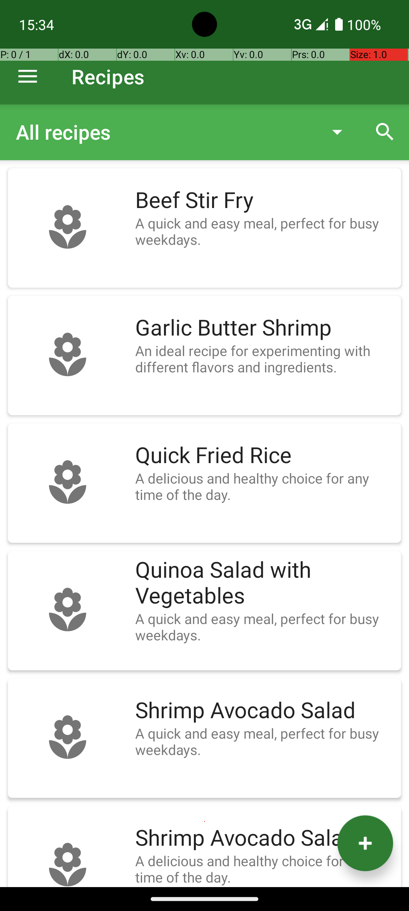  I want to click on Garlic Butter Shrimp, so click(264, 328).